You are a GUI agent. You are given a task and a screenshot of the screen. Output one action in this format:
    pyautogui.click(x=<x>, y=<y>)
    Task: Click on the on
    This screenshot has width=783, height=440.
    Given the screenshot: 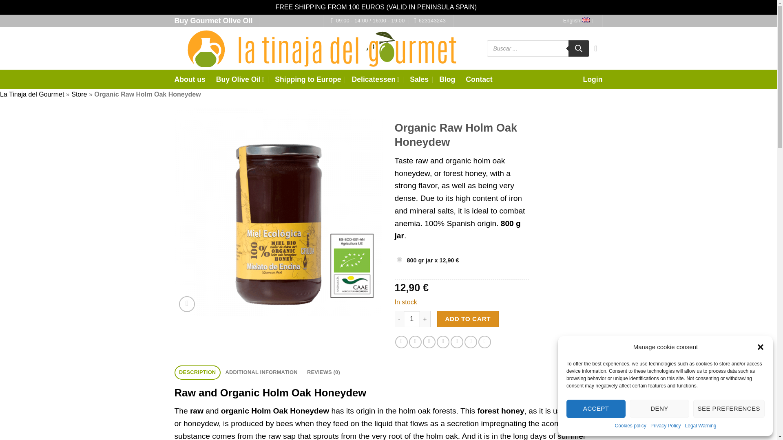 What is the action you would take?
    pyautogui.click(x=399, y=259)
    